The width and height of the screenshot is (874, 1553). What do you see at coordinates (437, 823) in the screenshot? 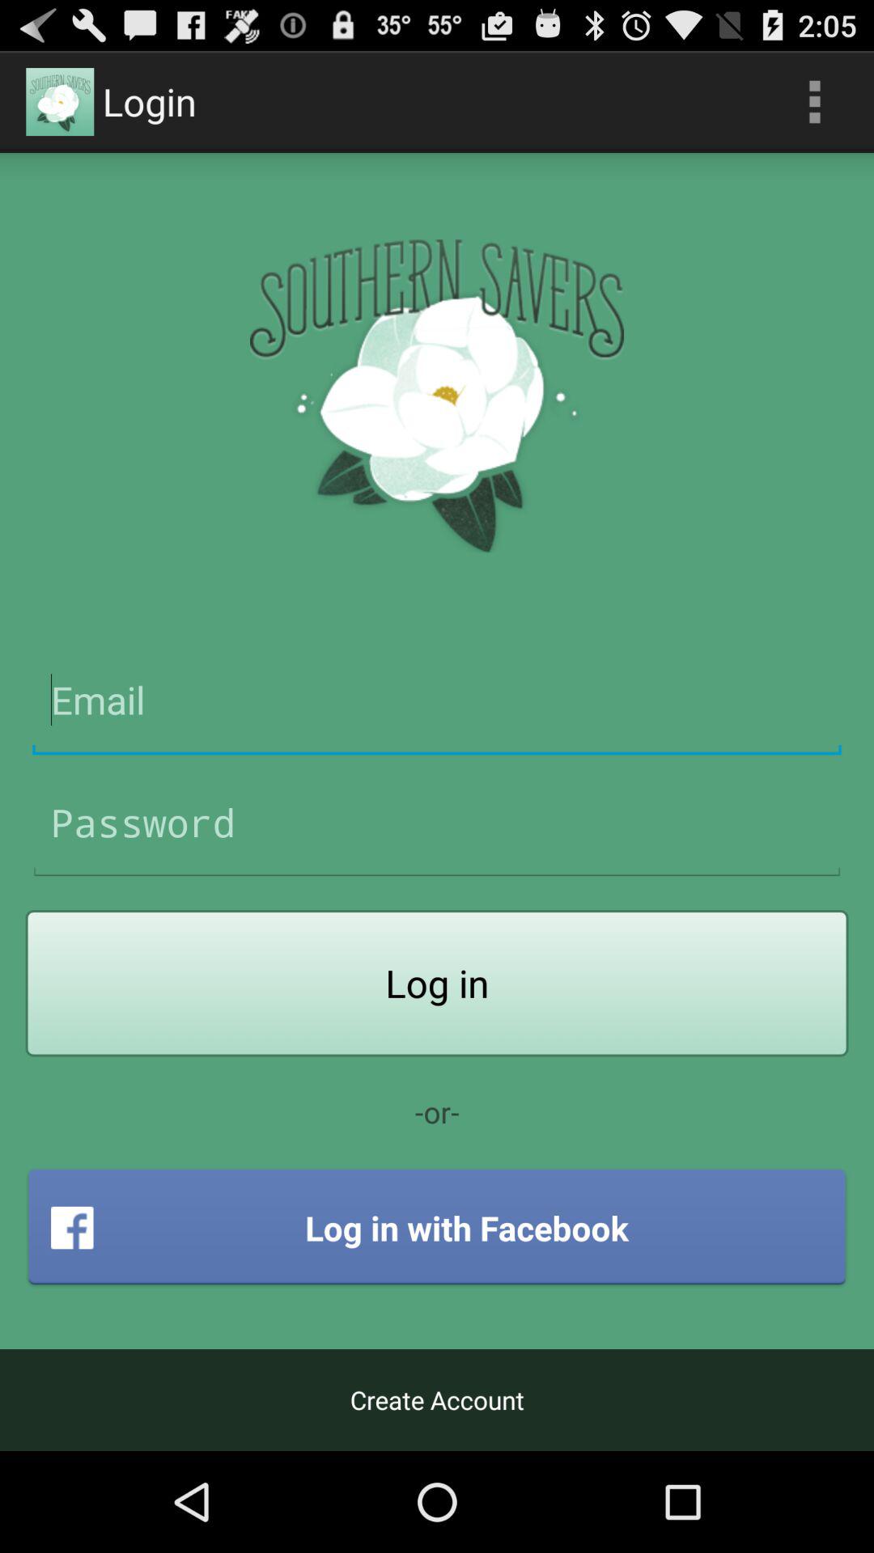
I see `enter password` at bounding box center [437, 823].